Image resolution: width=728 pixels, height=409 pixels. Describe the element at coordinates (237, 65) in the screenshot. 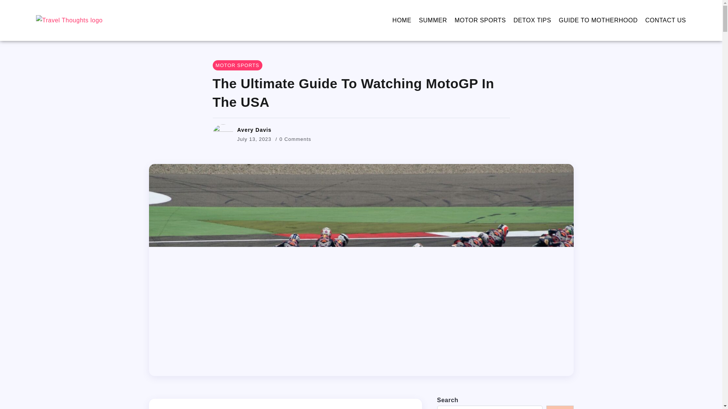

I see `MOTOR SPORTS` at that location.